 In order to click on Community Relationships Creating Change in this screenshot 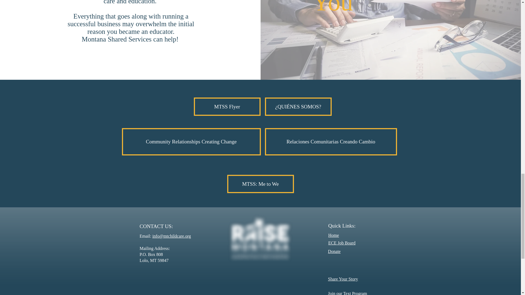, I will do `click(191, 141)`.